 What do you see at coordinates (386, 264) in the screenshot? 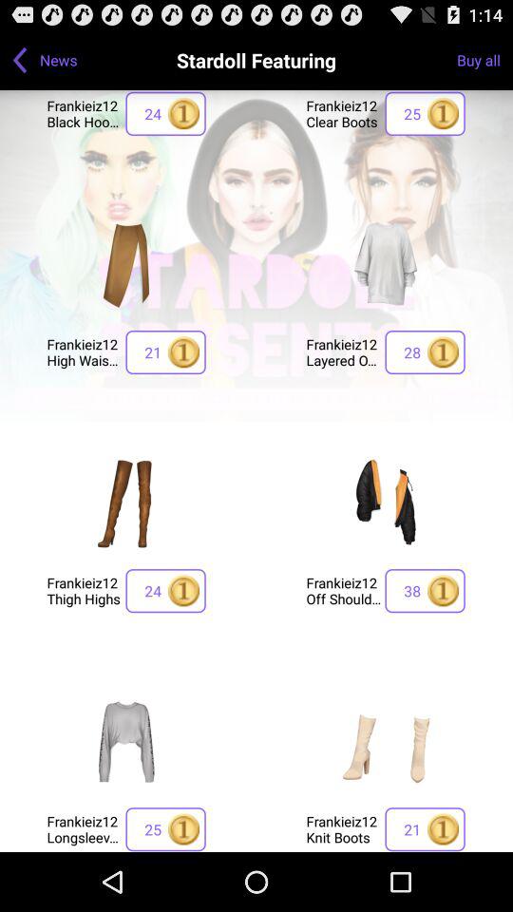
I see `select item icon` at bounding box center [386, 264].